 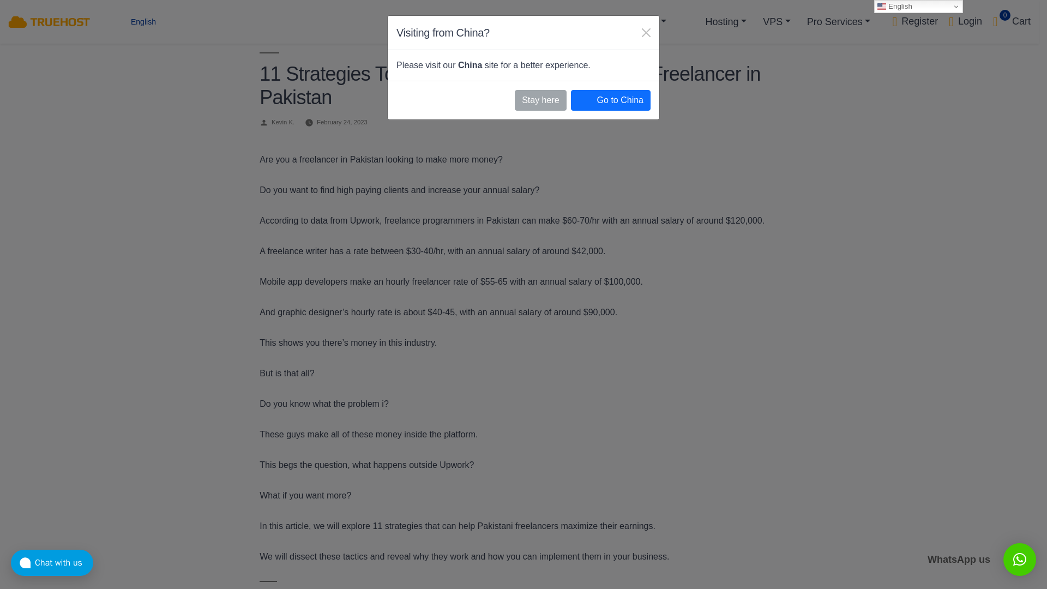 I want to click on Pricing, so click(x=581, y=22).